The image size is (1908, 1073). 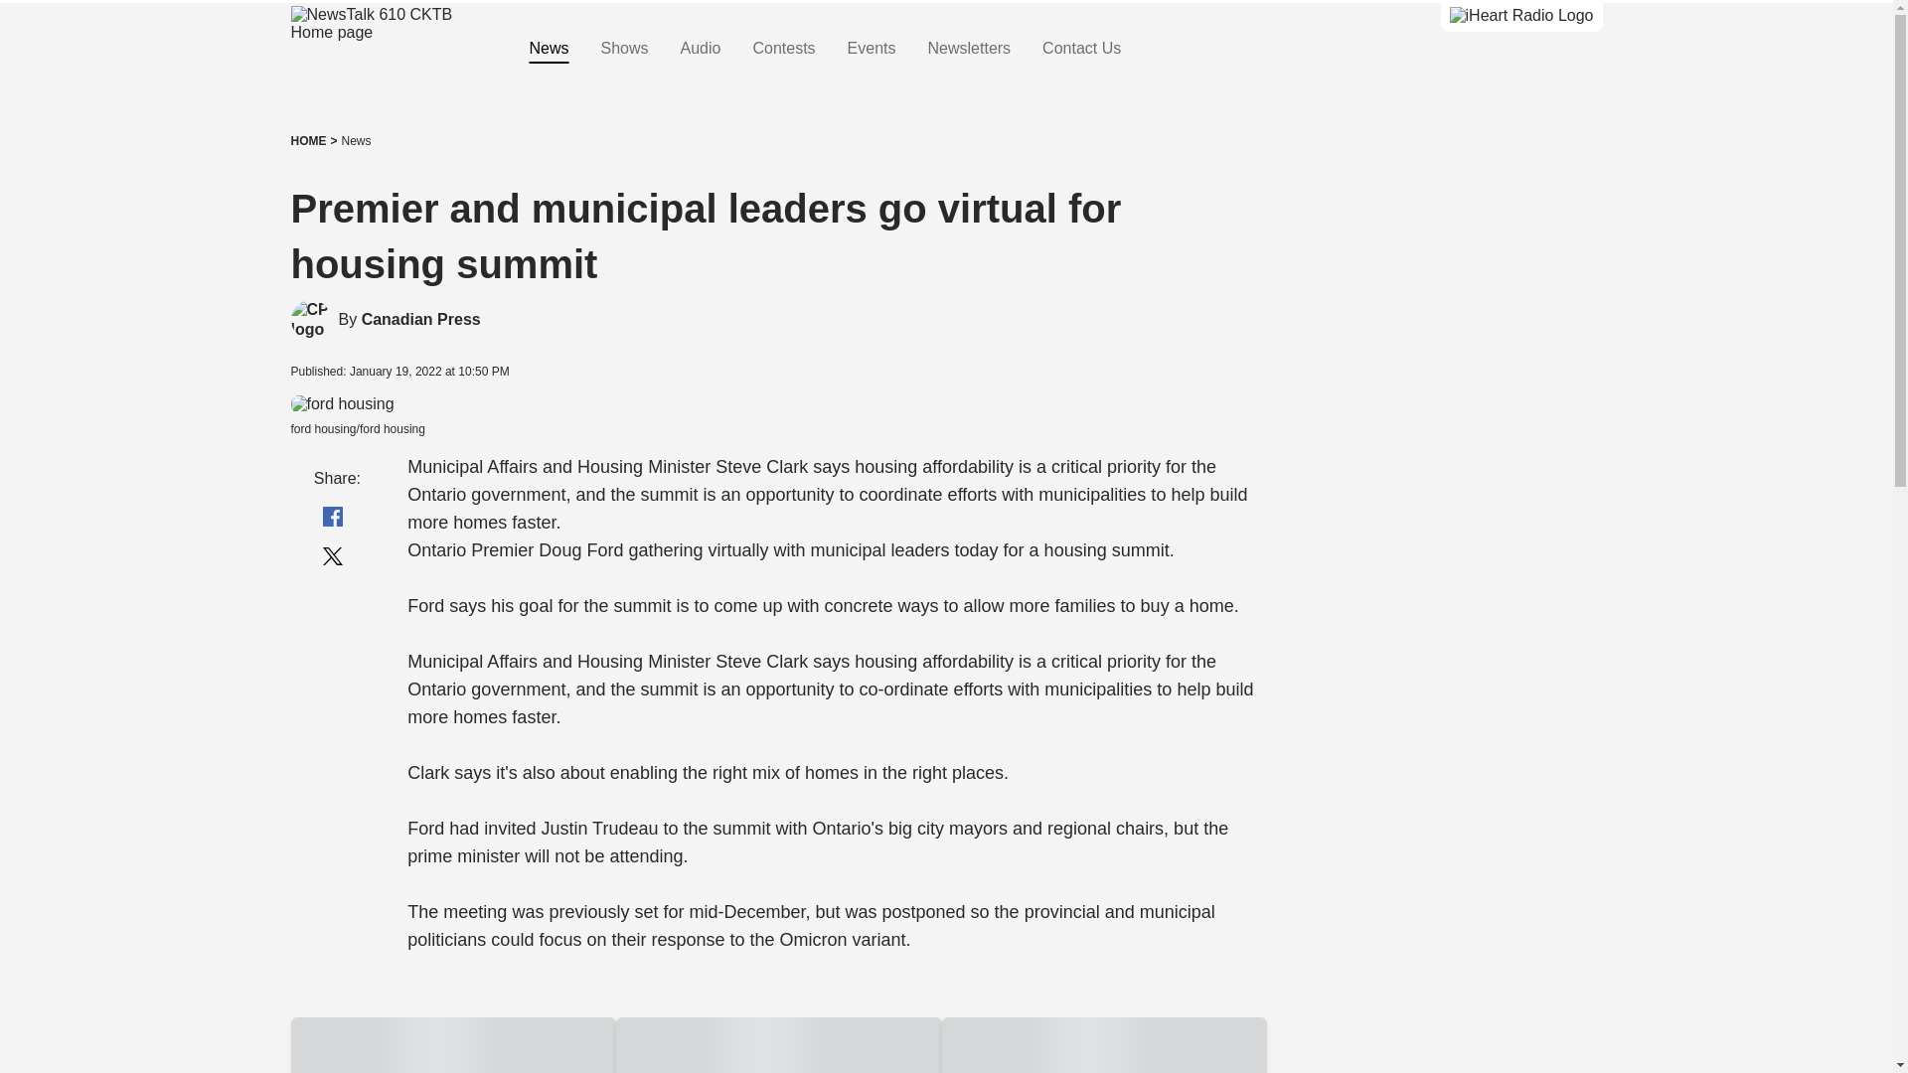 What do you see at coordinates (969, 49) in the screenshot?
I see `Newsletters` at bounding box center [969, 49].